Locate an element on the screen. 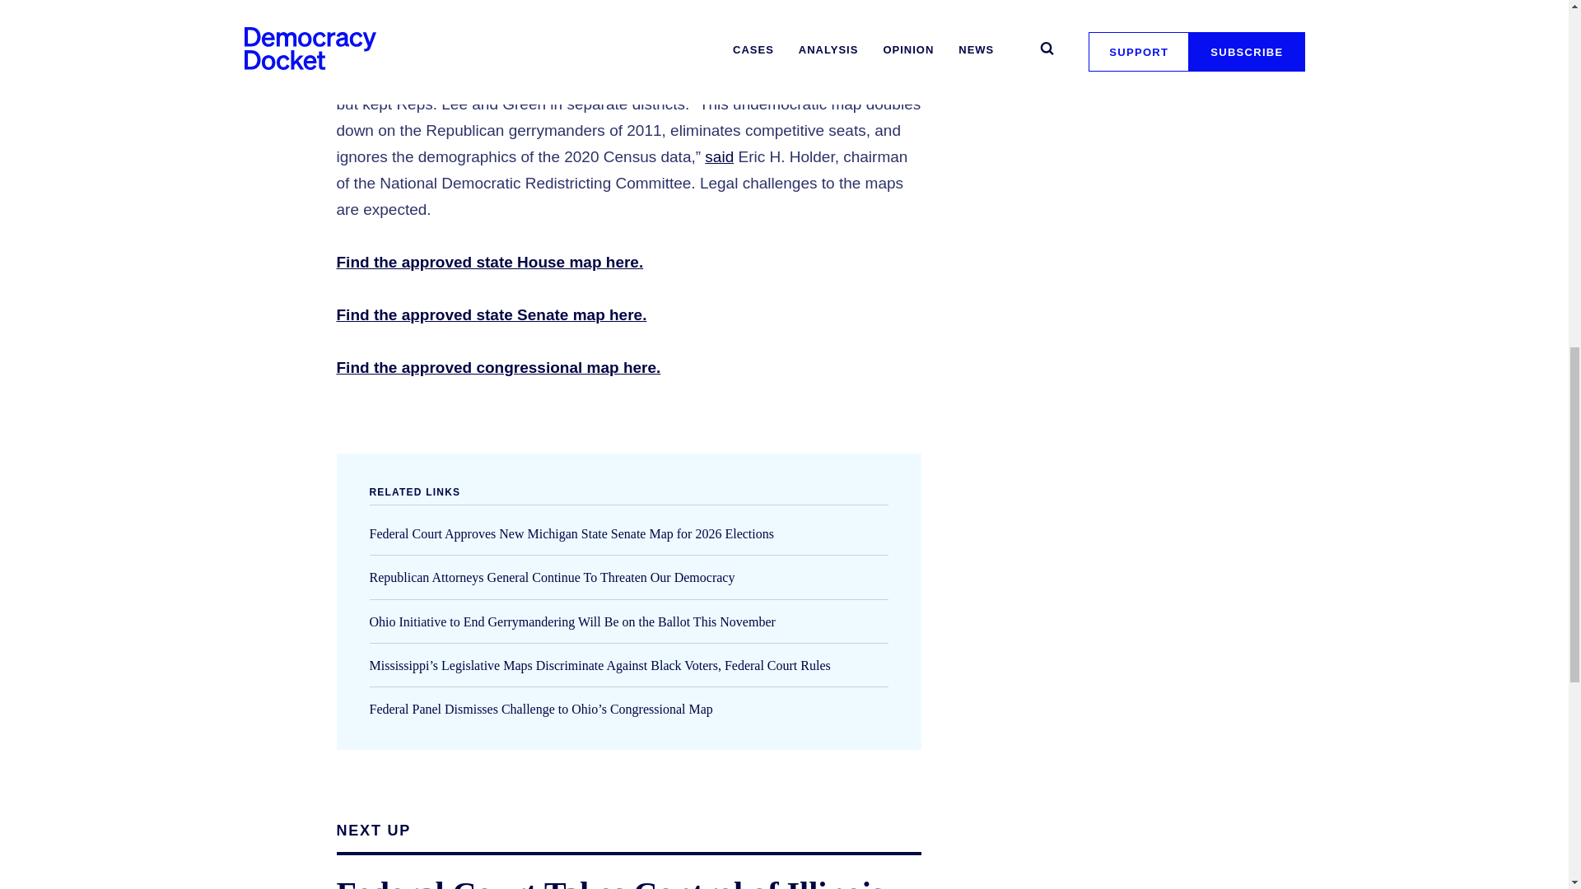  Find the approved state House map here. is located at coordinates (489, 262).